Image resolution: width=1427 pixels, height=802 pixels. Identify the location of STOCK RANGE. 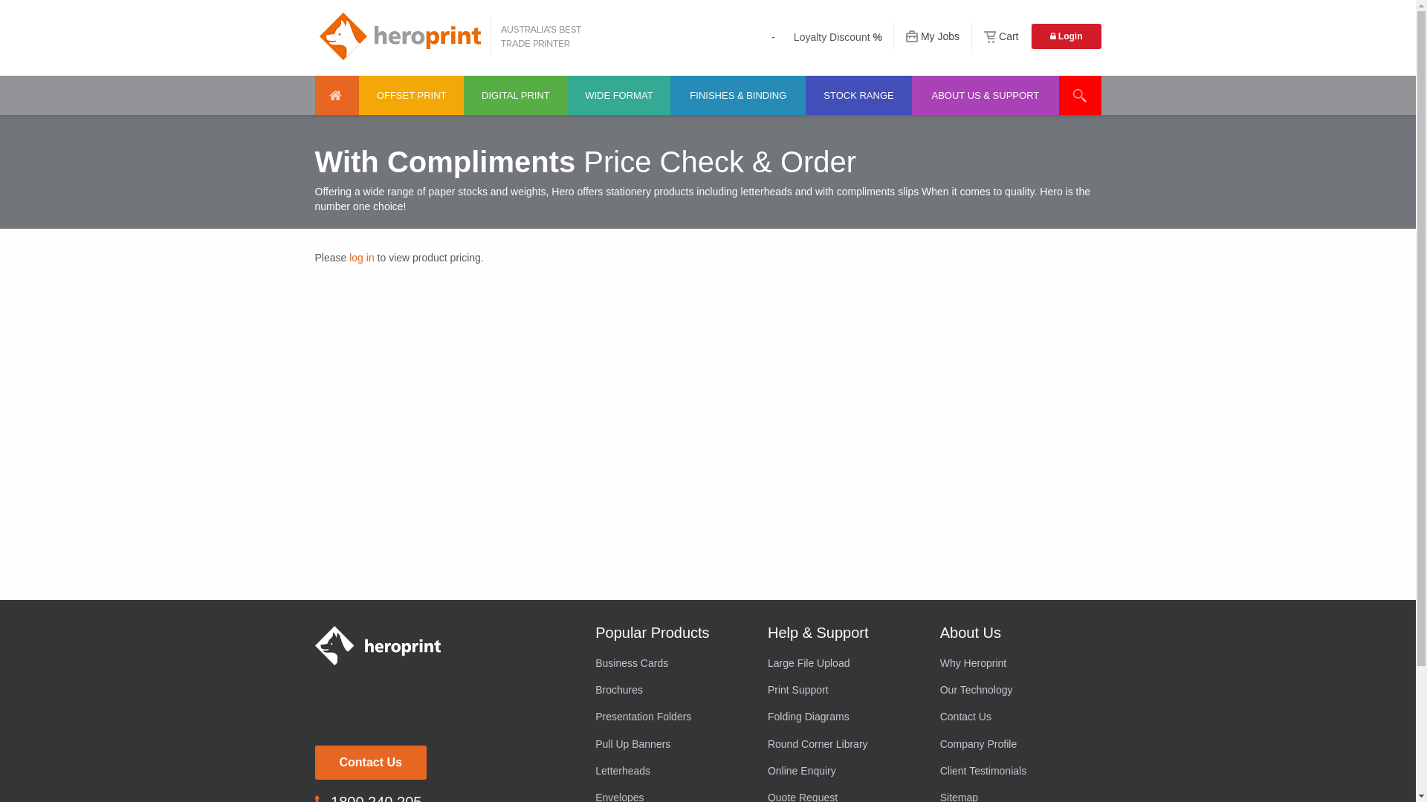
(858, 95).